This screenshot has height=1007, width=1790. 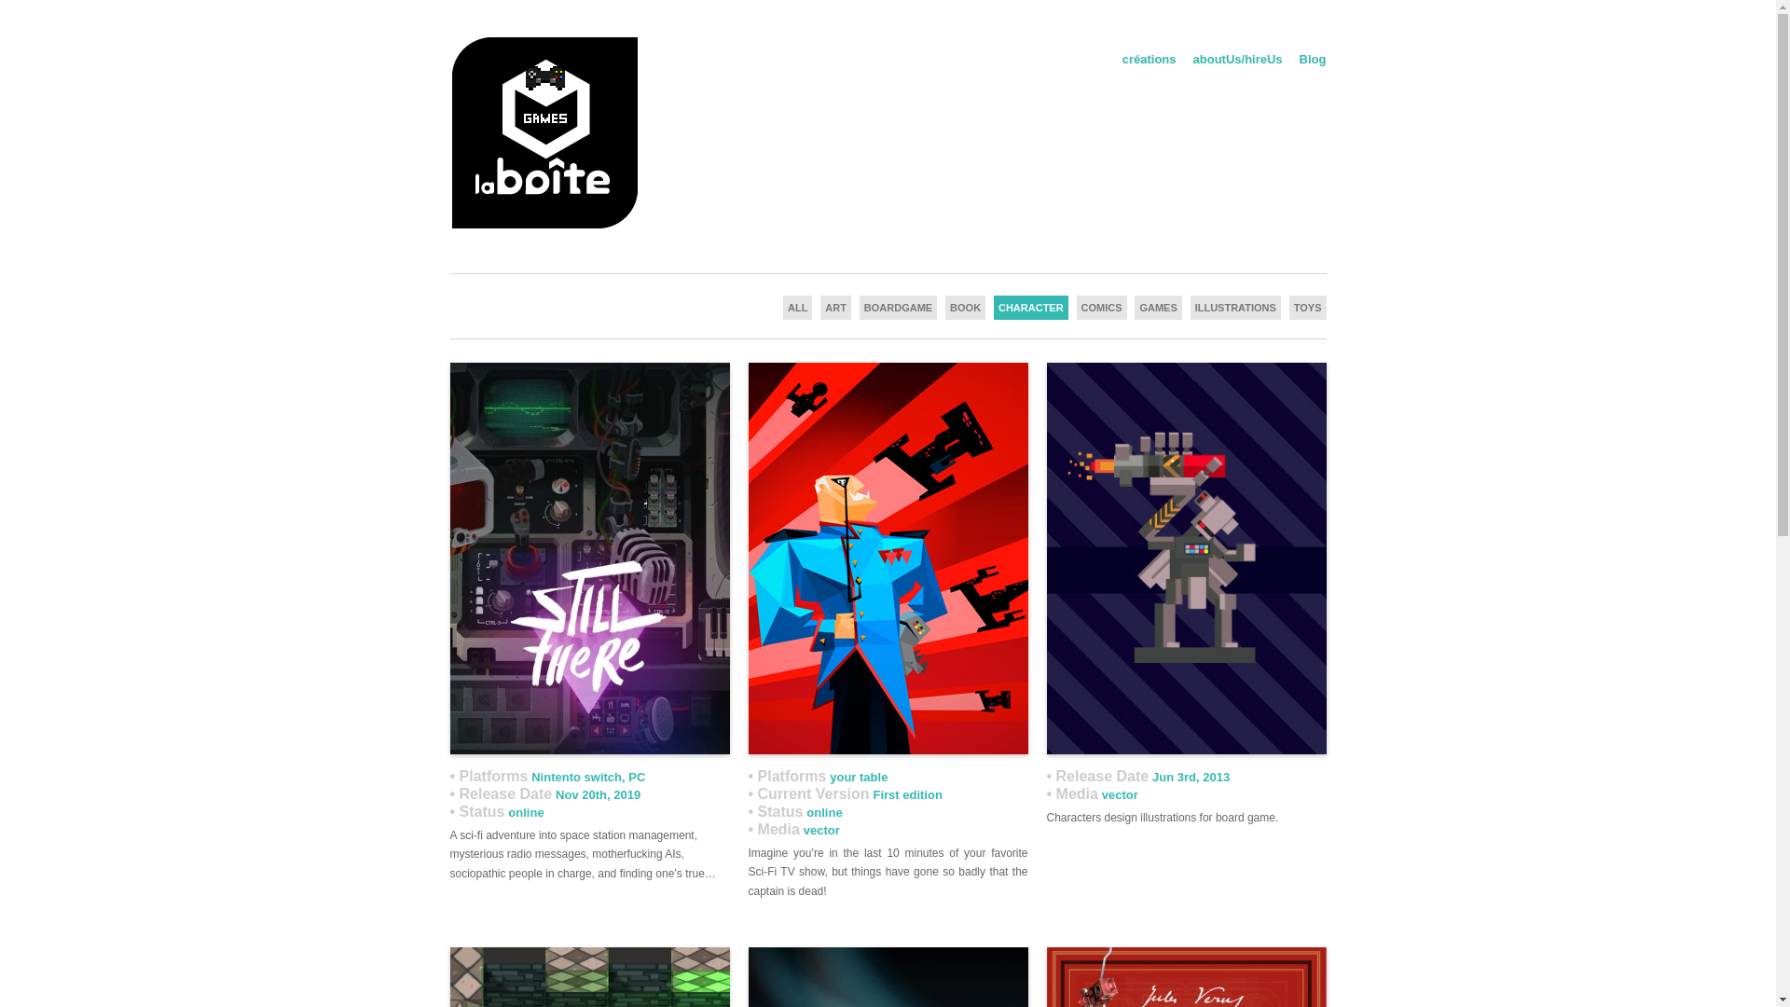 What do you see at coordinates (1158, 308) in the screenshot?
I see `GAMES` at bounding box center [1158, 308].